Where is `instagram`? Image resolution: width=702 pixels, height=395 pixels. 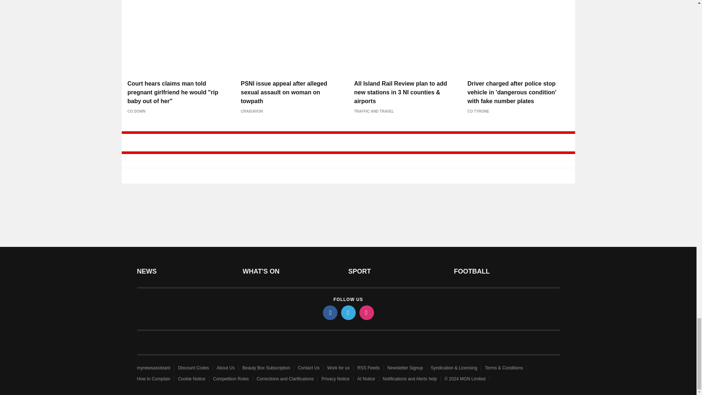
instagram is located at coordinates (366, 312).